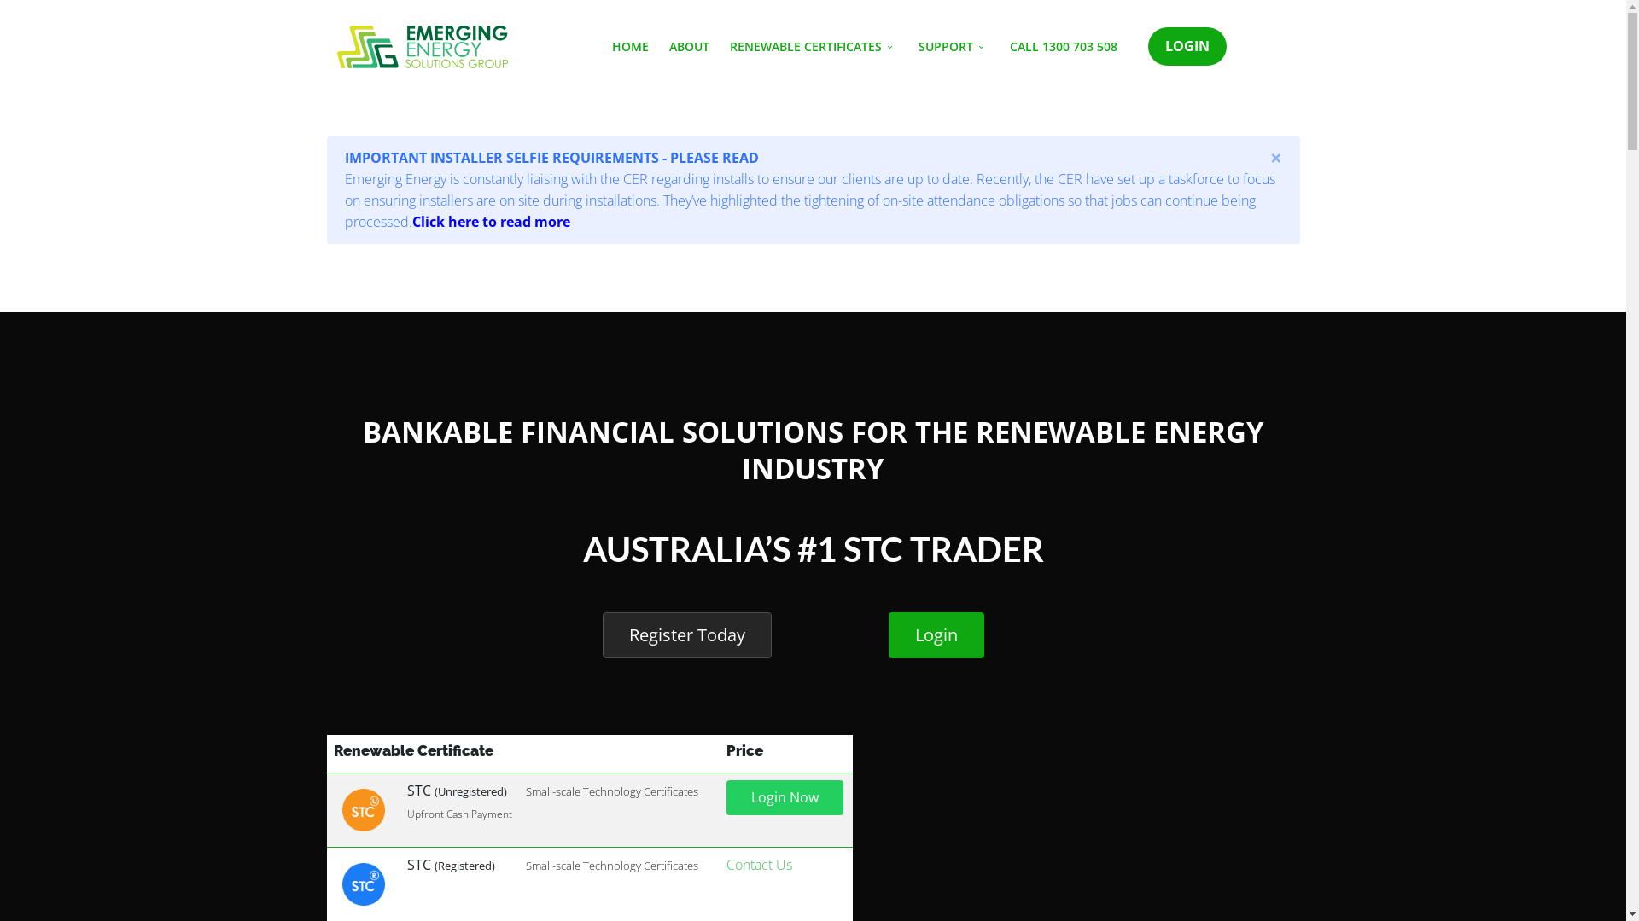 The width and height of the screenshot is (1639, 921). Describe the element at coordinates (784, 797) in the screenshot. I see `Login Now` at that location.